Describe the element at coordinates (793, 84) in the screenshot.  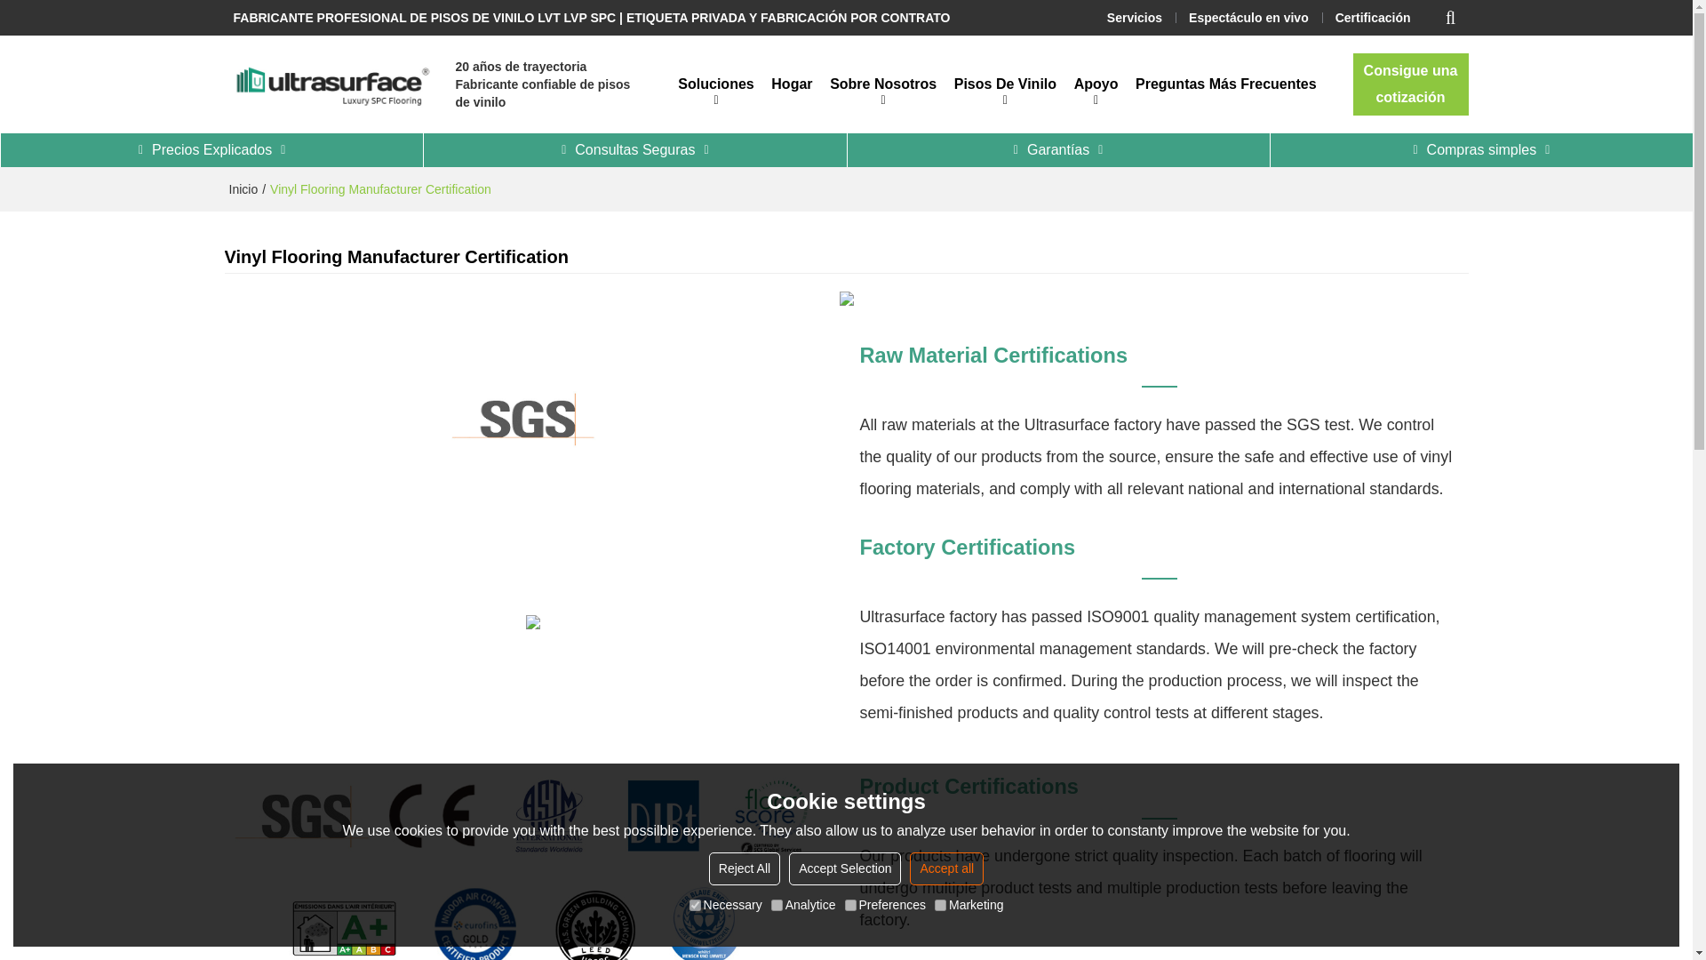
I see `Hogar` at that location.